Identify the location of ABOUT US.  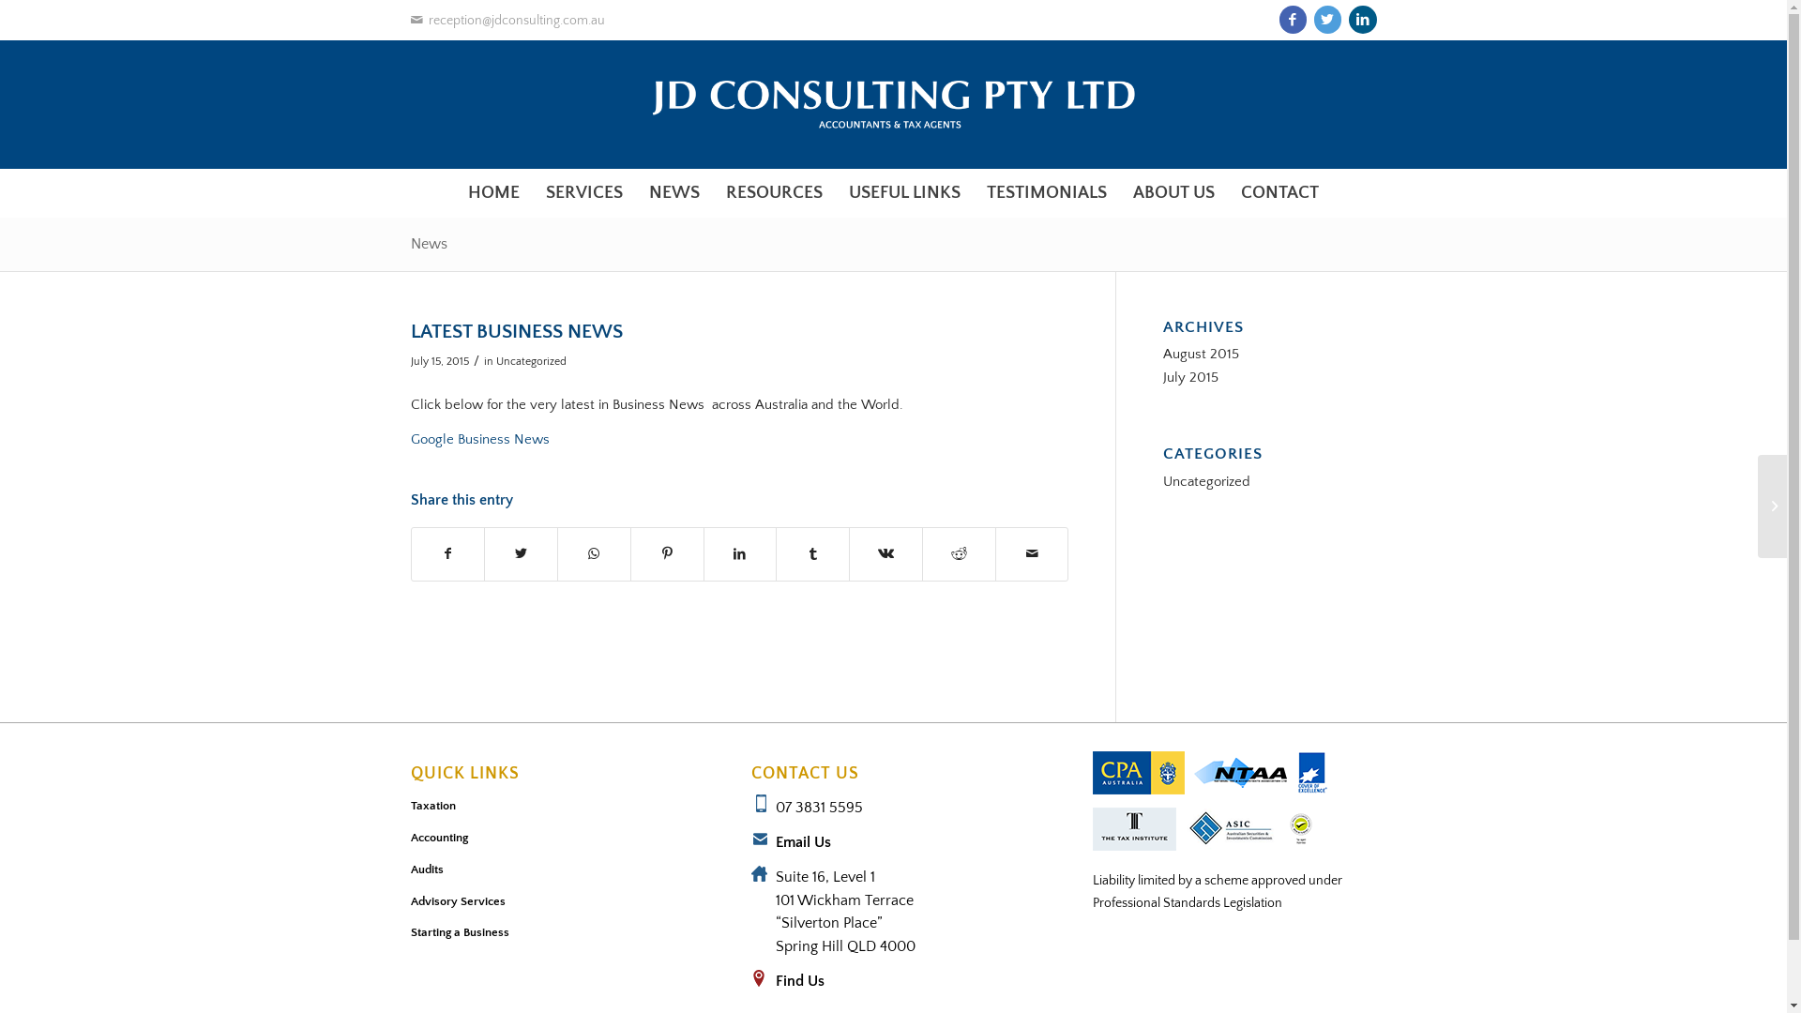
(1174, 193).